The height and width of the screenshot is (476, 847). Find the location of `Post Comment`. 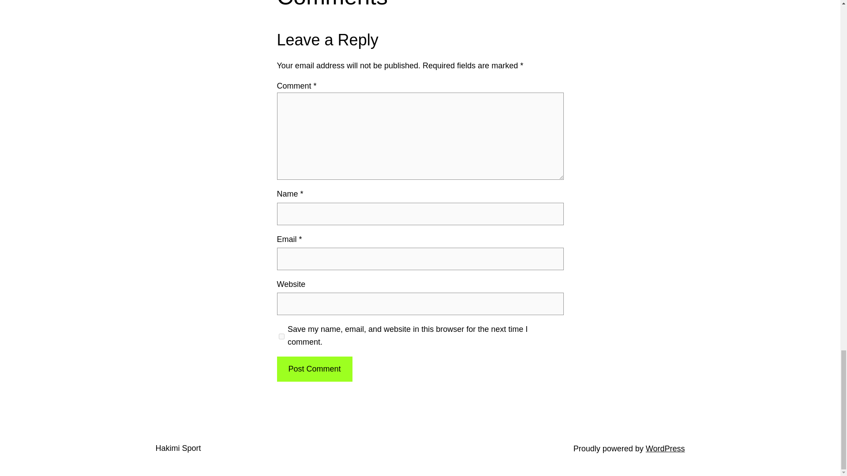

Post Comment is located at coordinates (314, 369).